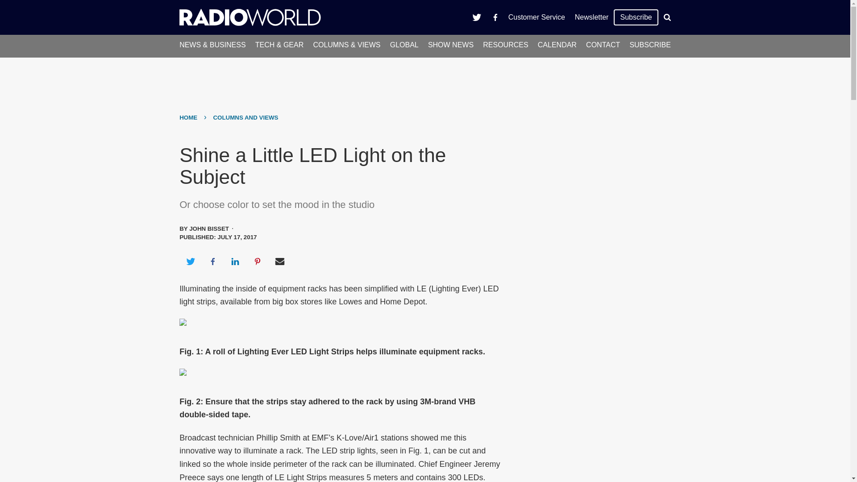  Describe the element at coordinates (190, 262) in the screenshot. I see `Share on Twitter` at that location.